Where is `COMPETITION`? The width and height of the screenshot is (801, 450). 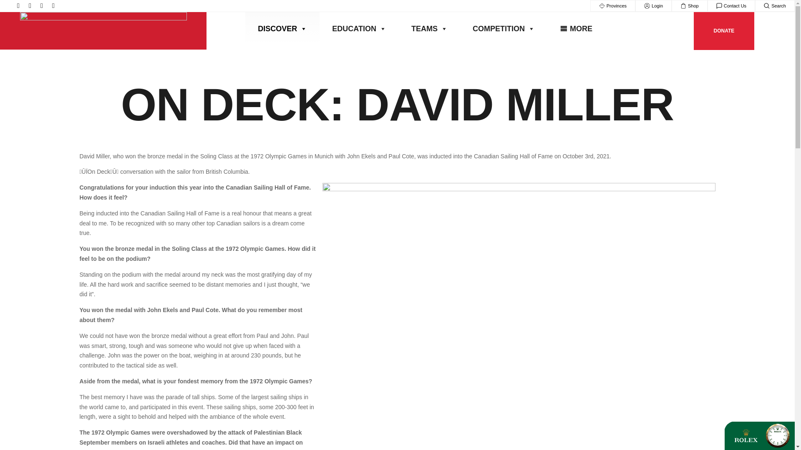 COMPETITION is located at coordinates (503, 29).